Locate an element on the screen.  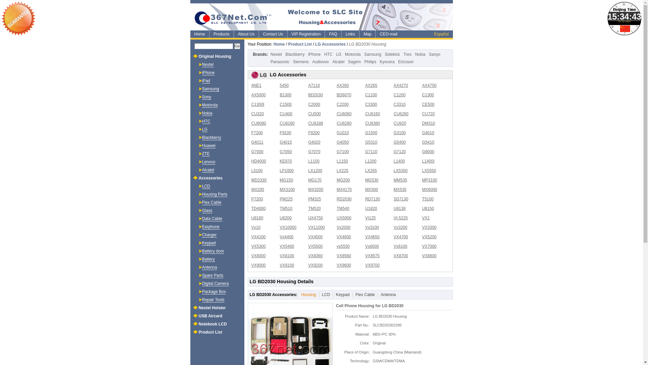
L1400 is located at coordinates (399, 161).